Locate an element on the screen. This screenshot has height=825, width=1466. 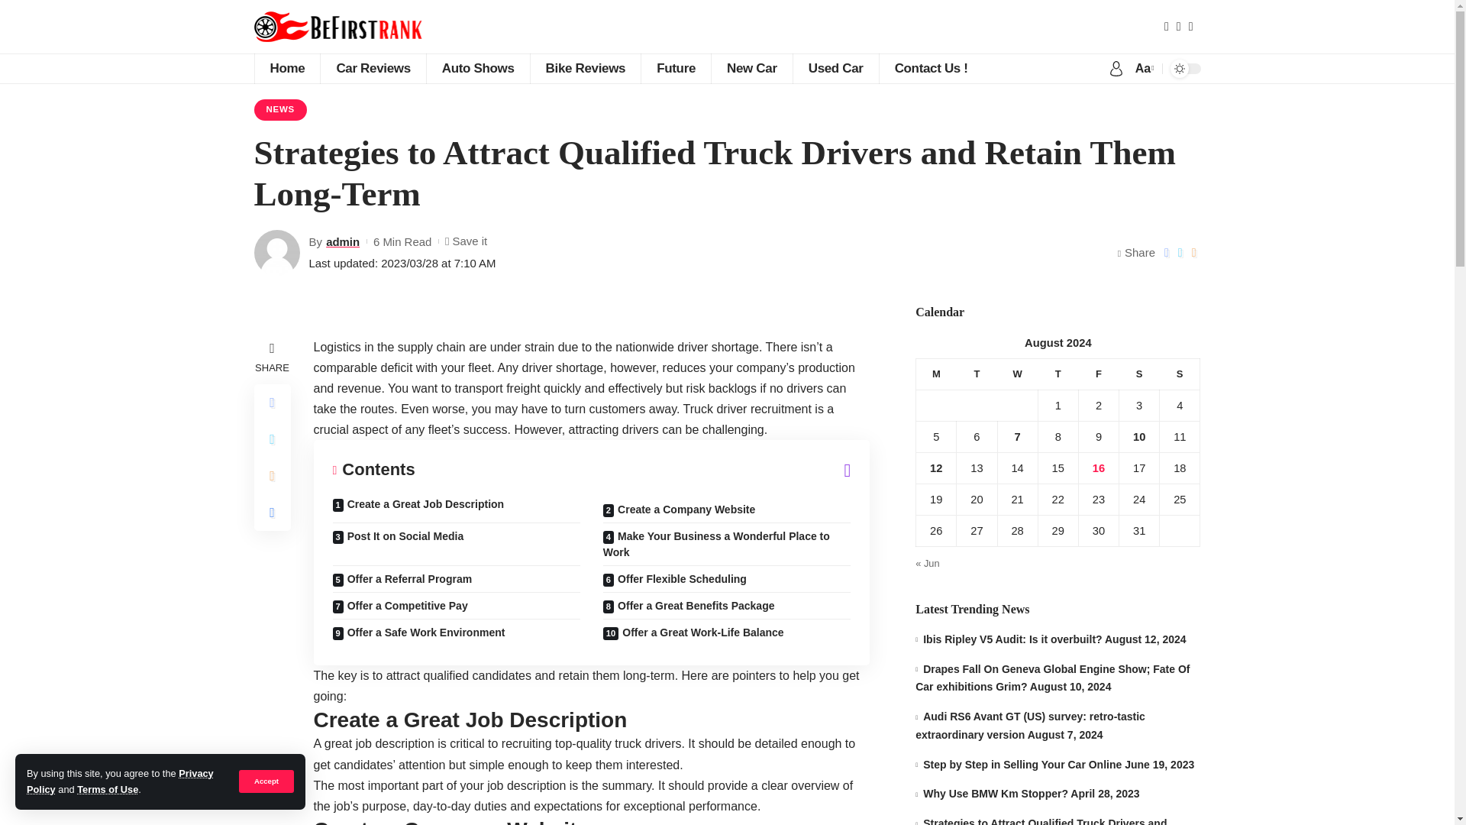
Terms of Use is located at coordinates (107, 790).